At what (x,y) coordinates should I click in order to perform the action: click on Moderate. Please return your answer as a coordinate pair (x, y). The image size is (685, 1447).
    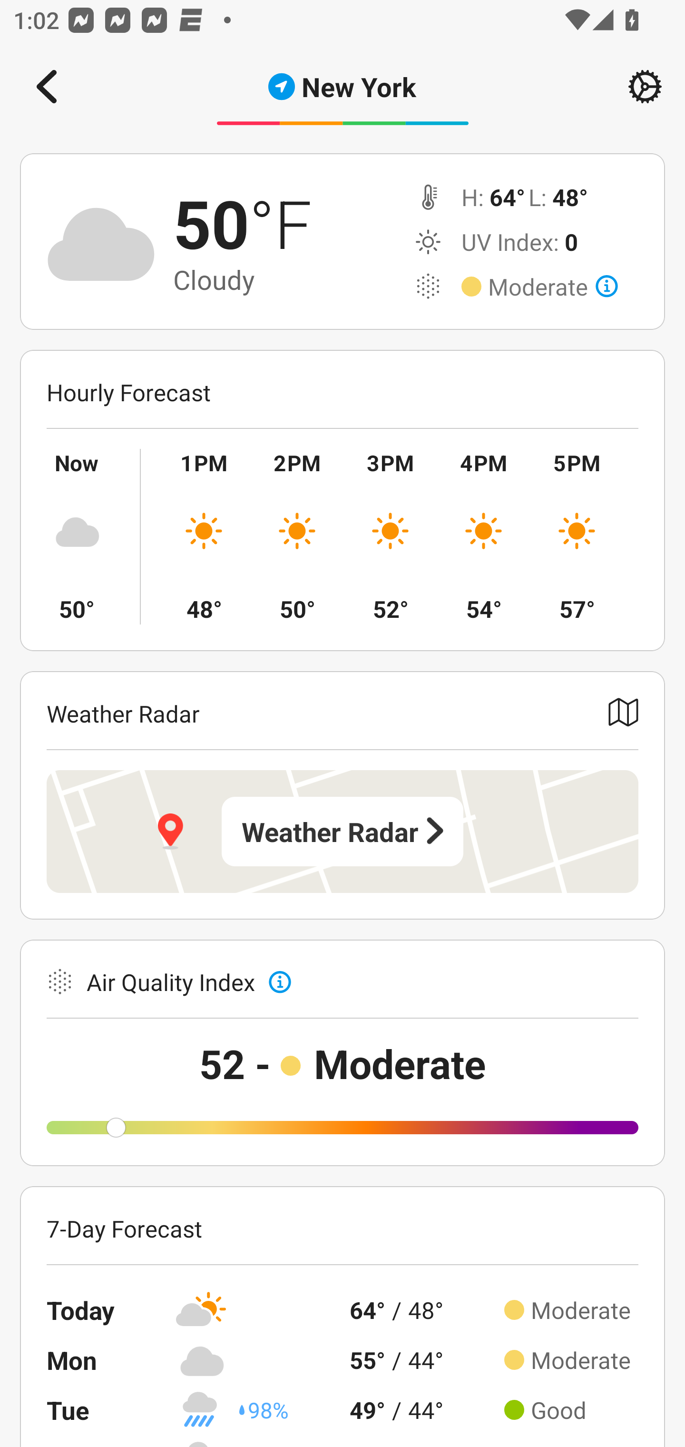
    Looking at the image, I should click on (553, 287).